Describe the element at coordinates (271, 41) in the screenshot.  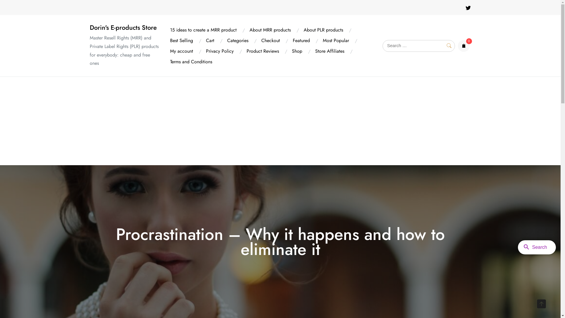
I see `Checkout` at that location.